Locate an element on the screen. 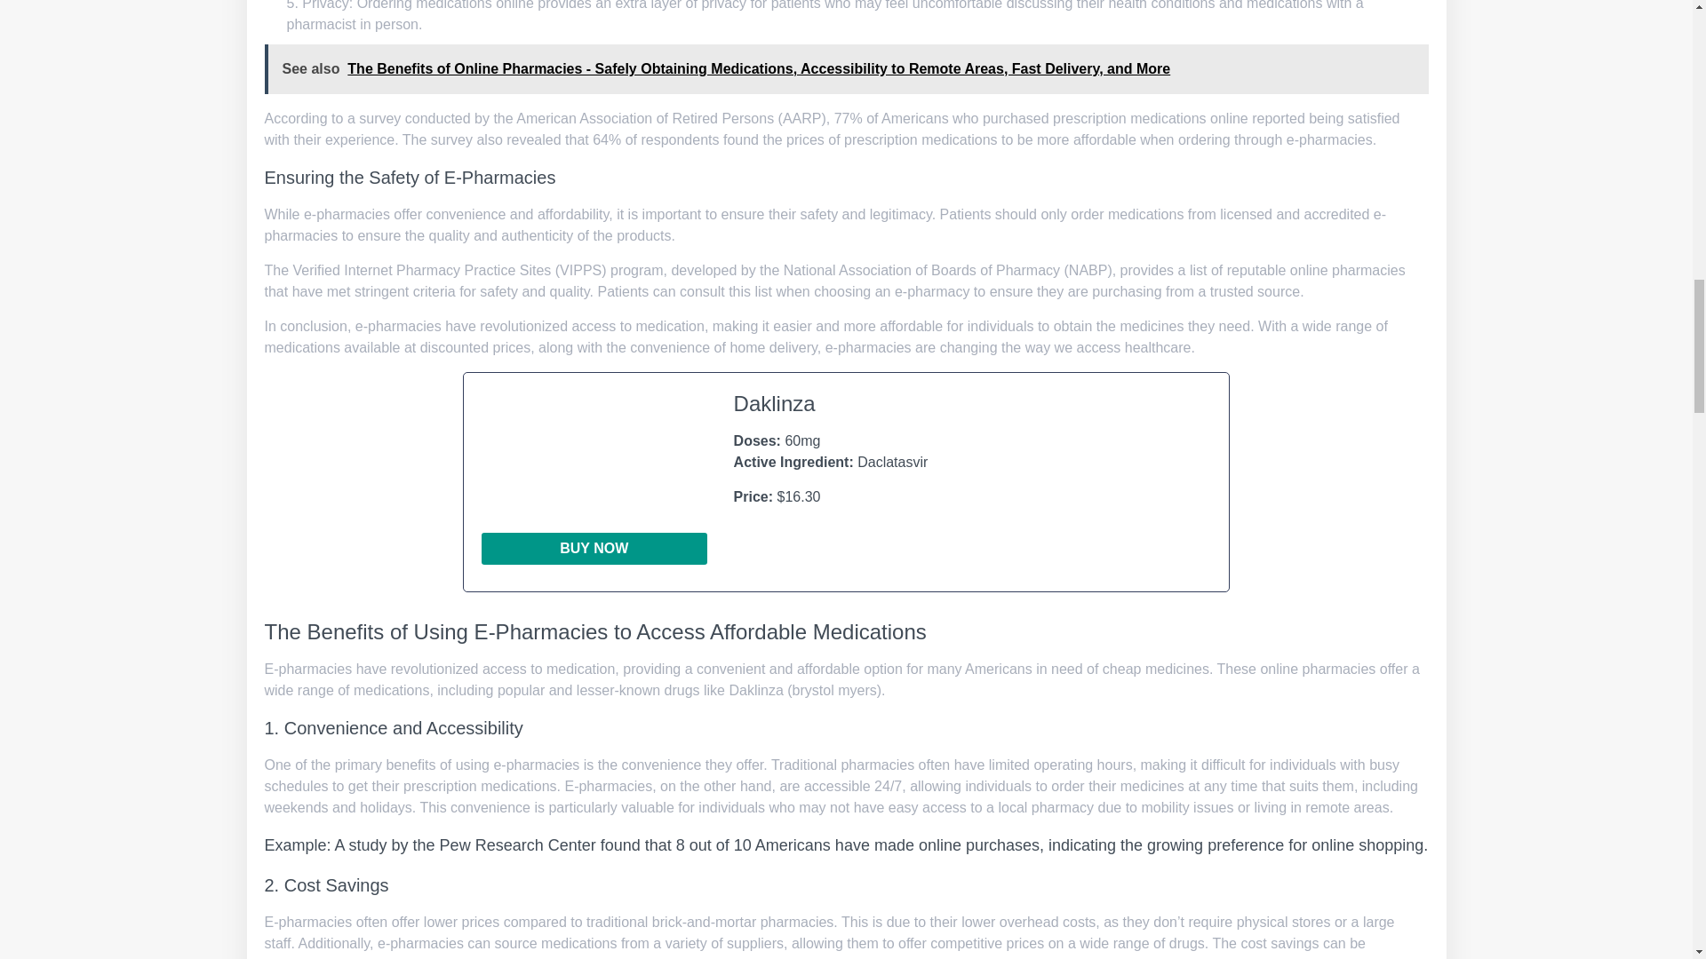  Buy Now is located at coordinates (594, 549).